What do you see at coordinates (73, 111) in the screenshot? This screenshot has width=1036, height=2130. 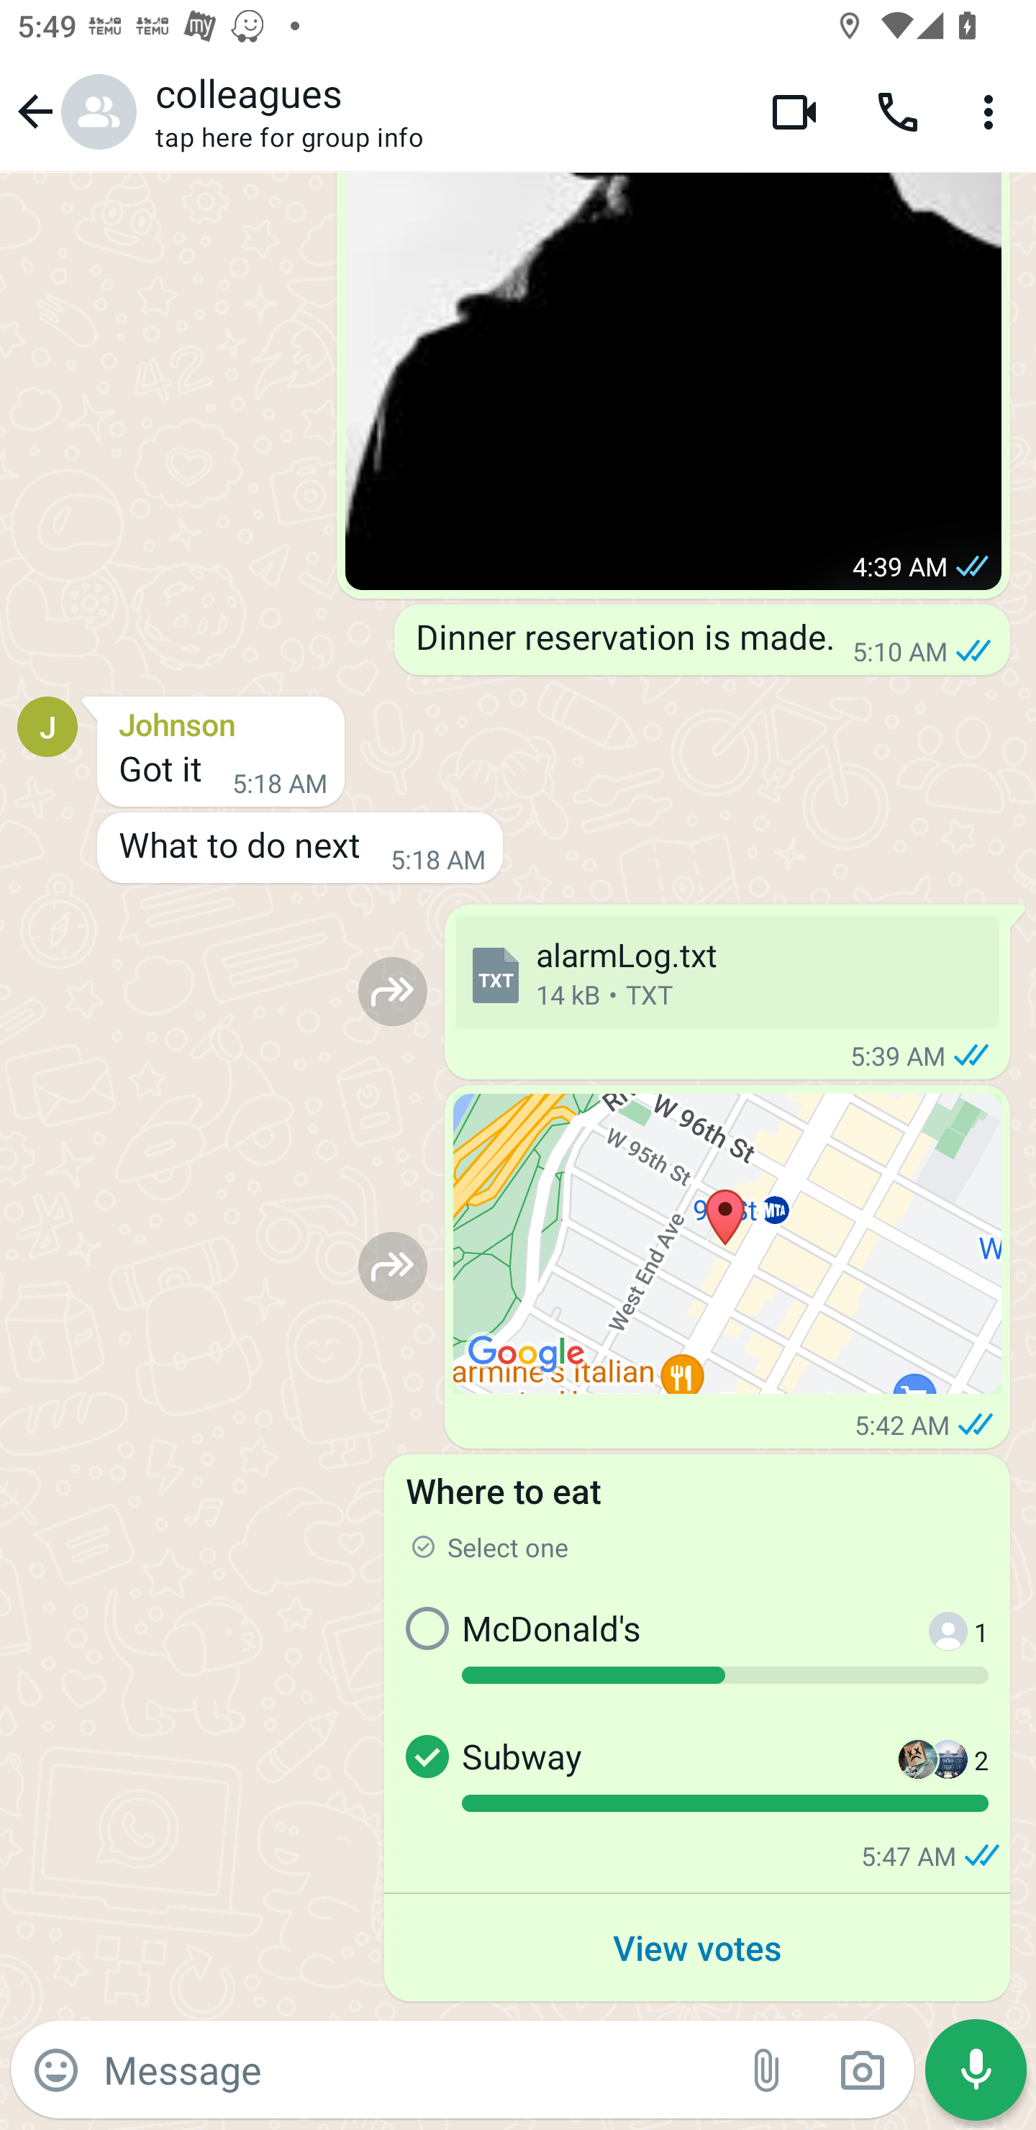 I see `Navigate up` at bounding box center [73, 111].